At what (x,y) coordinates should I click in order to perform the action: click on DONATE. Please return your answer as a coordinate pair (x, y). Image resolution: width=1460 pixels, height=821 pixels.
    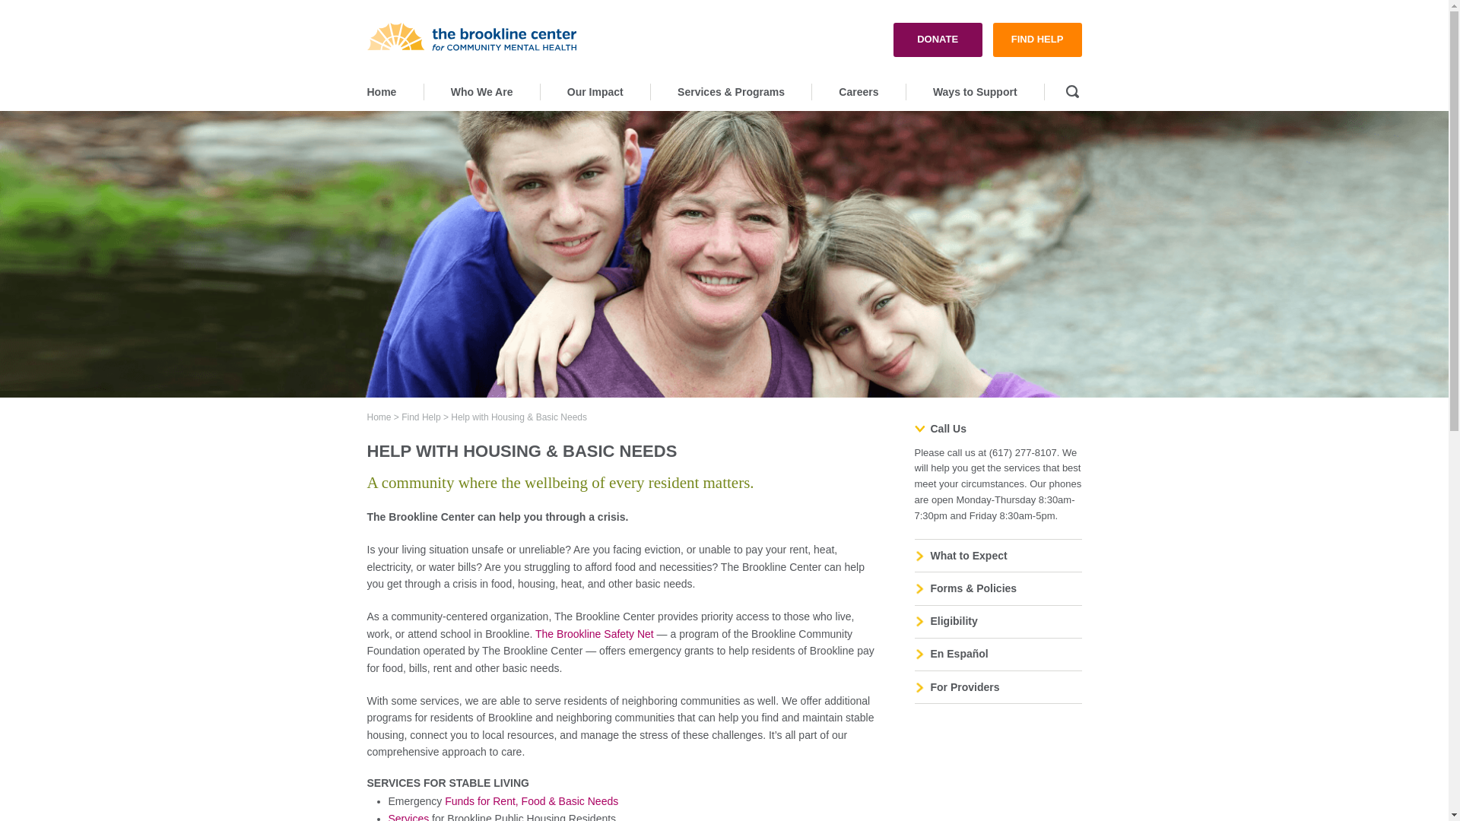
    Looking at the image, I should click on (938, 40).